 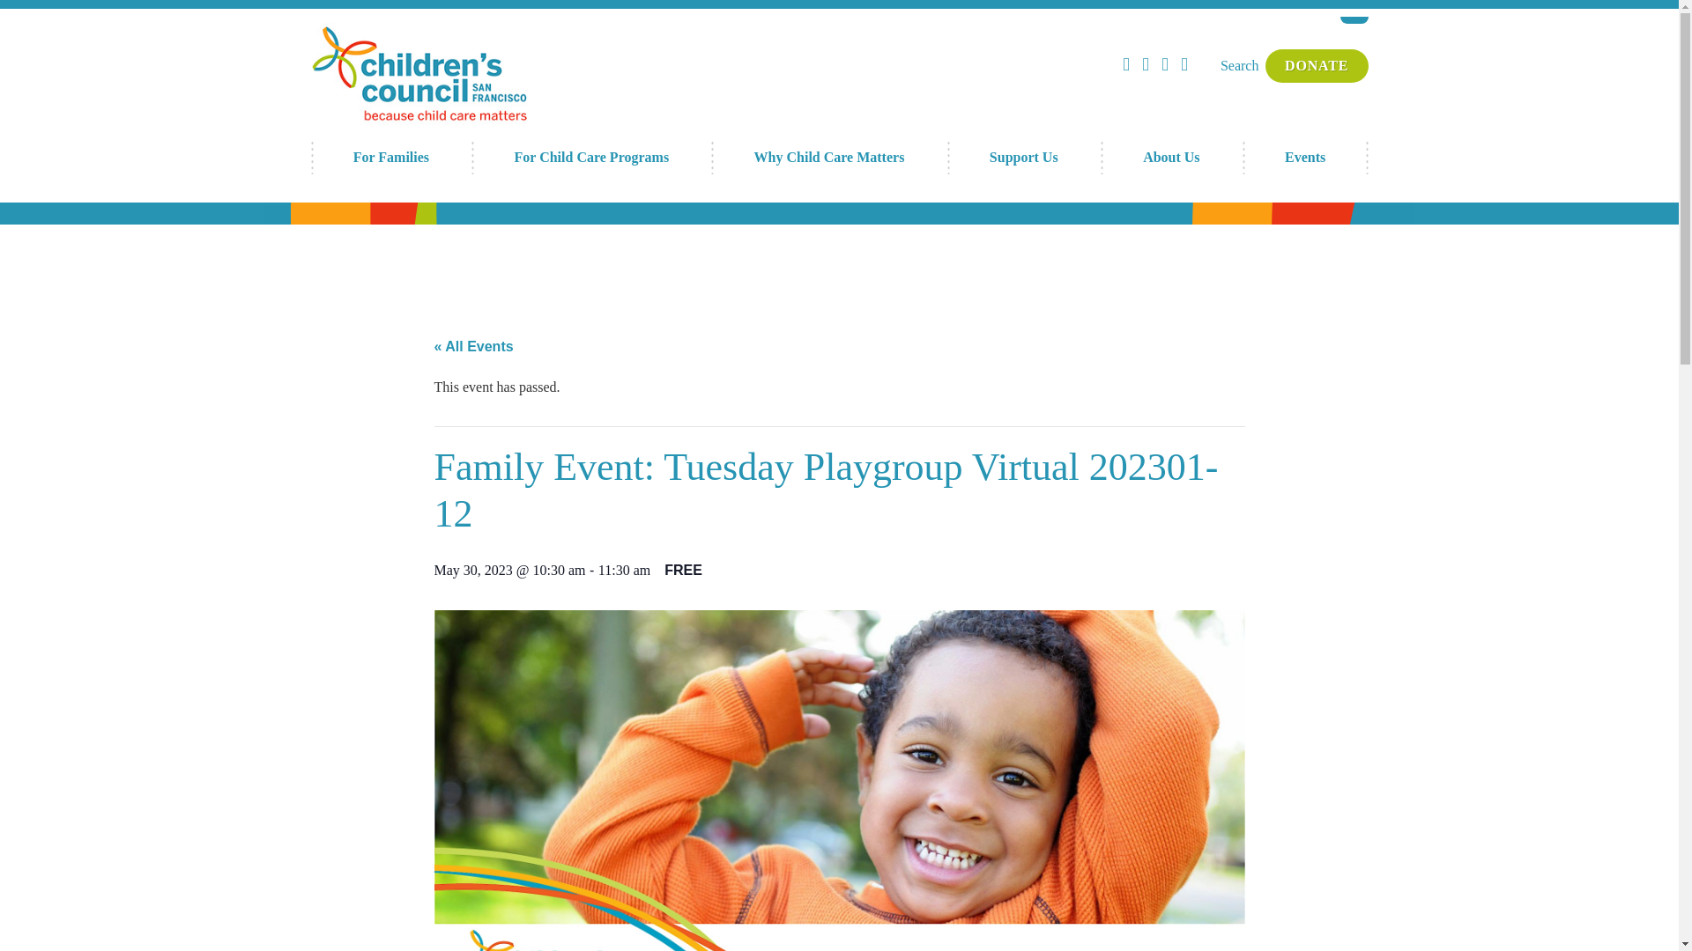 I want to click on Twitter, so click(x=1165, y=63).